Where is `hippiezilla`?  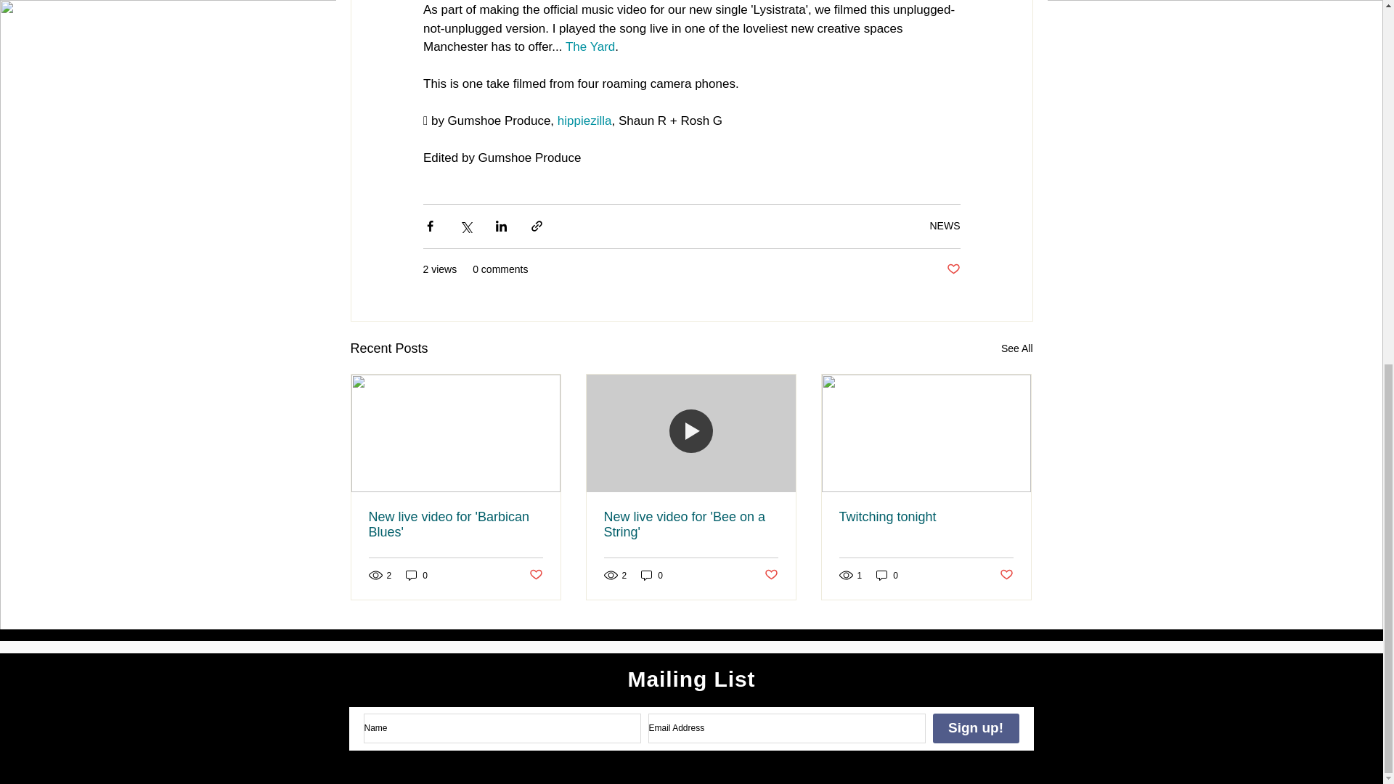
hippiezilla is located at coordinates (584, 121).